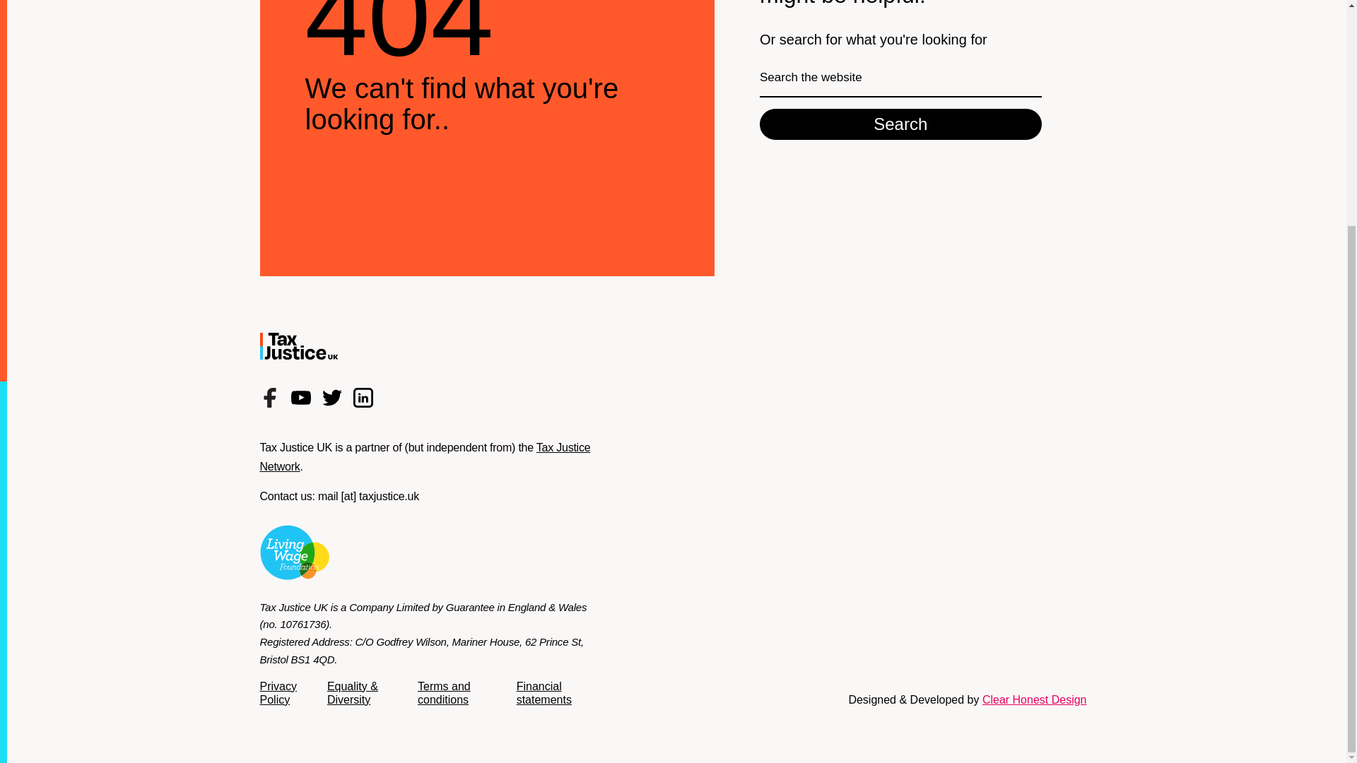 The image size is (1357, 763). I want to click on Terms and conditions, so click(444, 692).